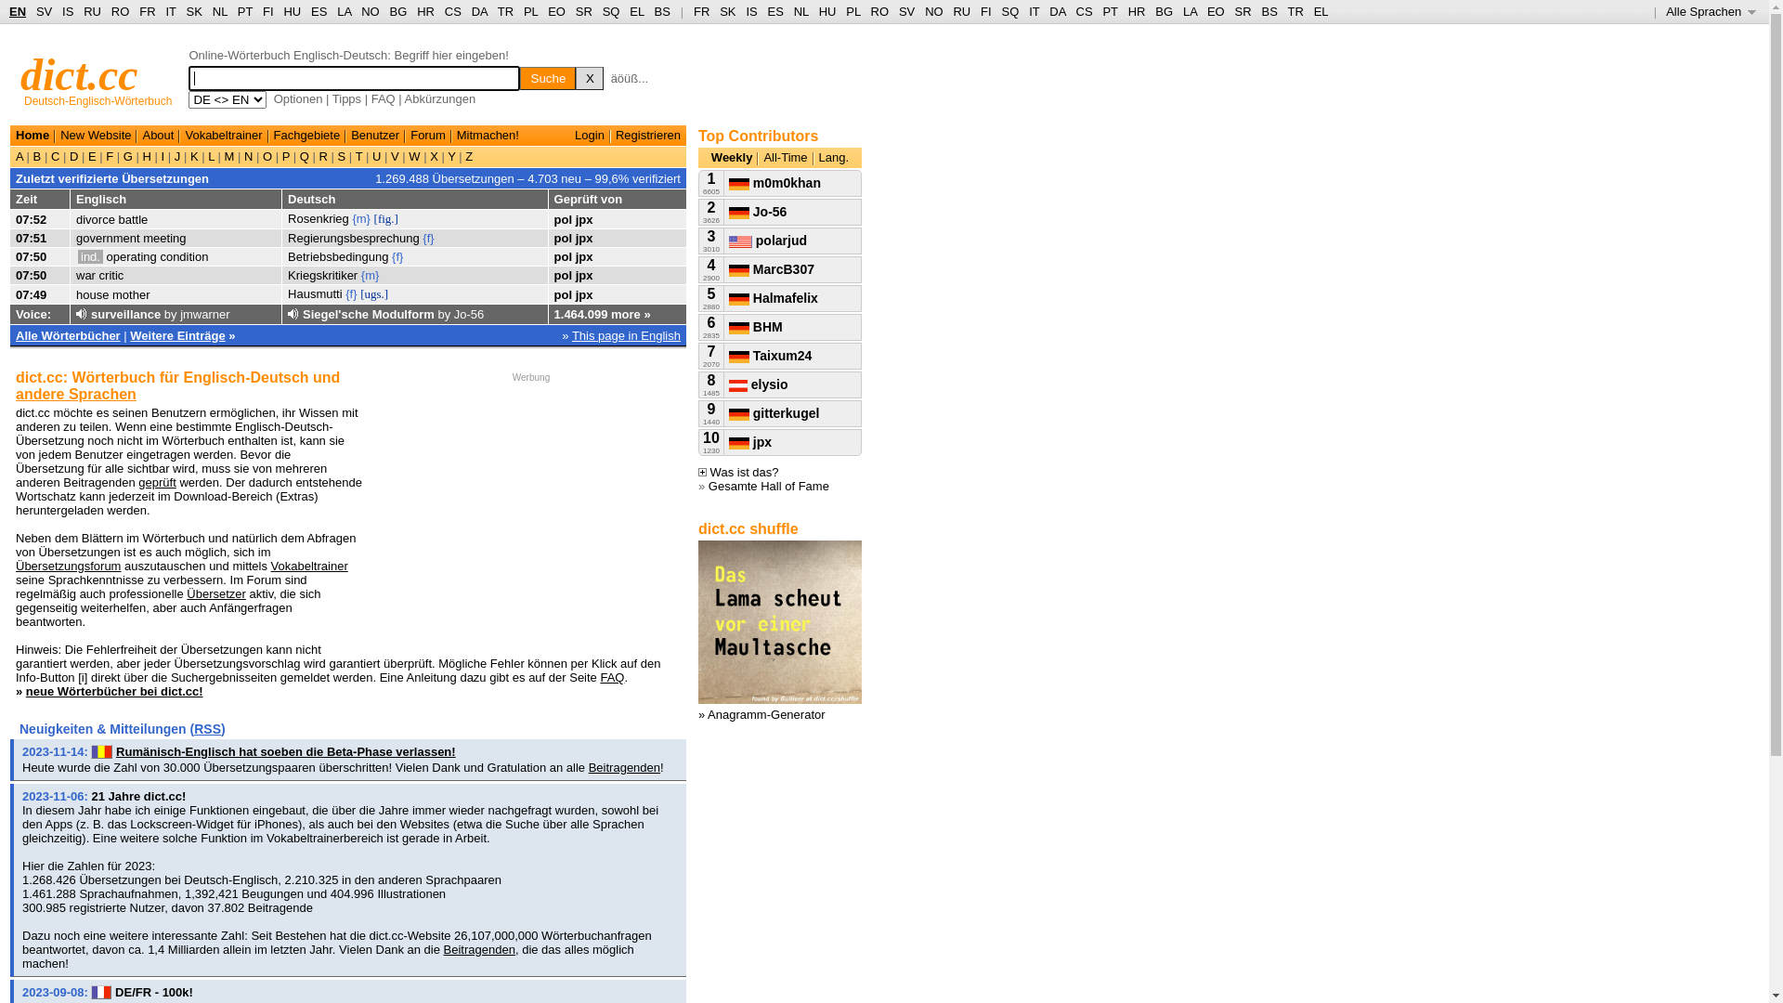 The height and width of the screenshot is (1003, 1783). I want to click on divorce battle, so click(111, 219).